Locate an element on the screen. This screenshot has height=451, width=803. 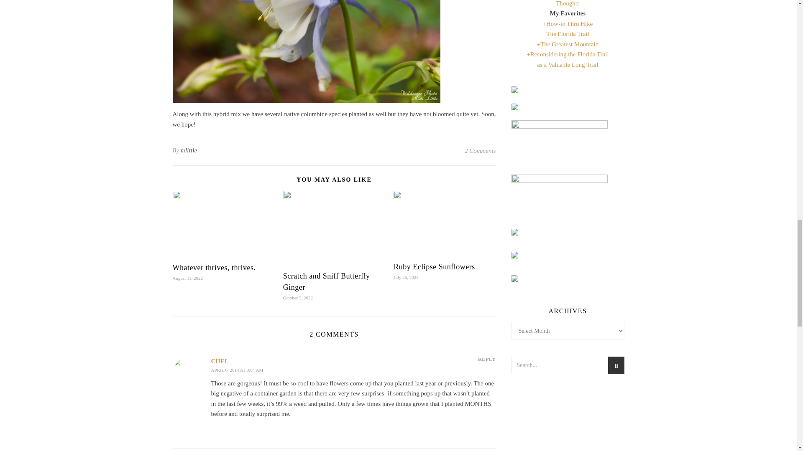
Scratch and Sniff Butterfly Ginger is located at coordinates (327, 281).